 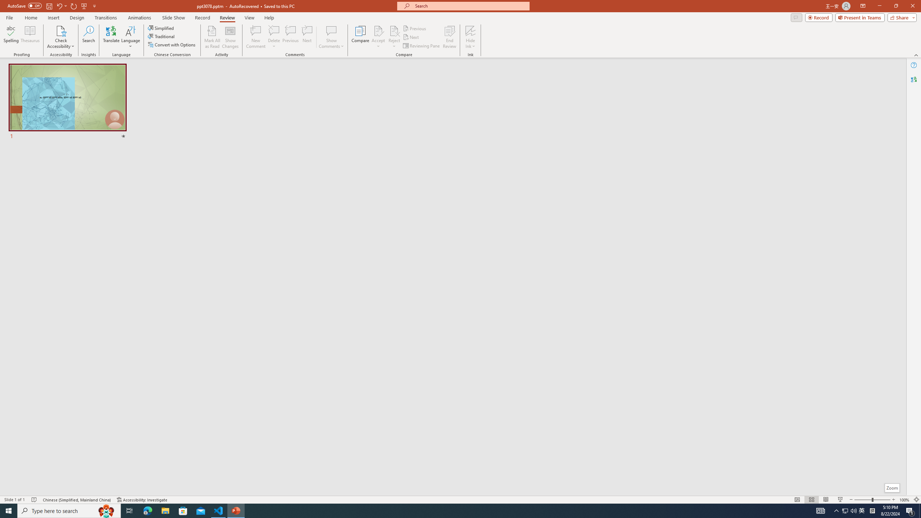 What do you see at coordinates (162, 36) in the screenshot?
I see `Traditional` at bounding box center [162, 36].